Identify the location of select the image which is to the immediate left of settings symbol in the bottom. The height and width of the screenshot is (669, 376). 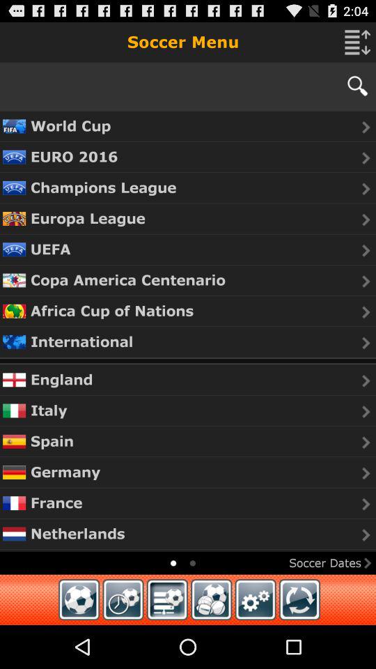
(211, 599).